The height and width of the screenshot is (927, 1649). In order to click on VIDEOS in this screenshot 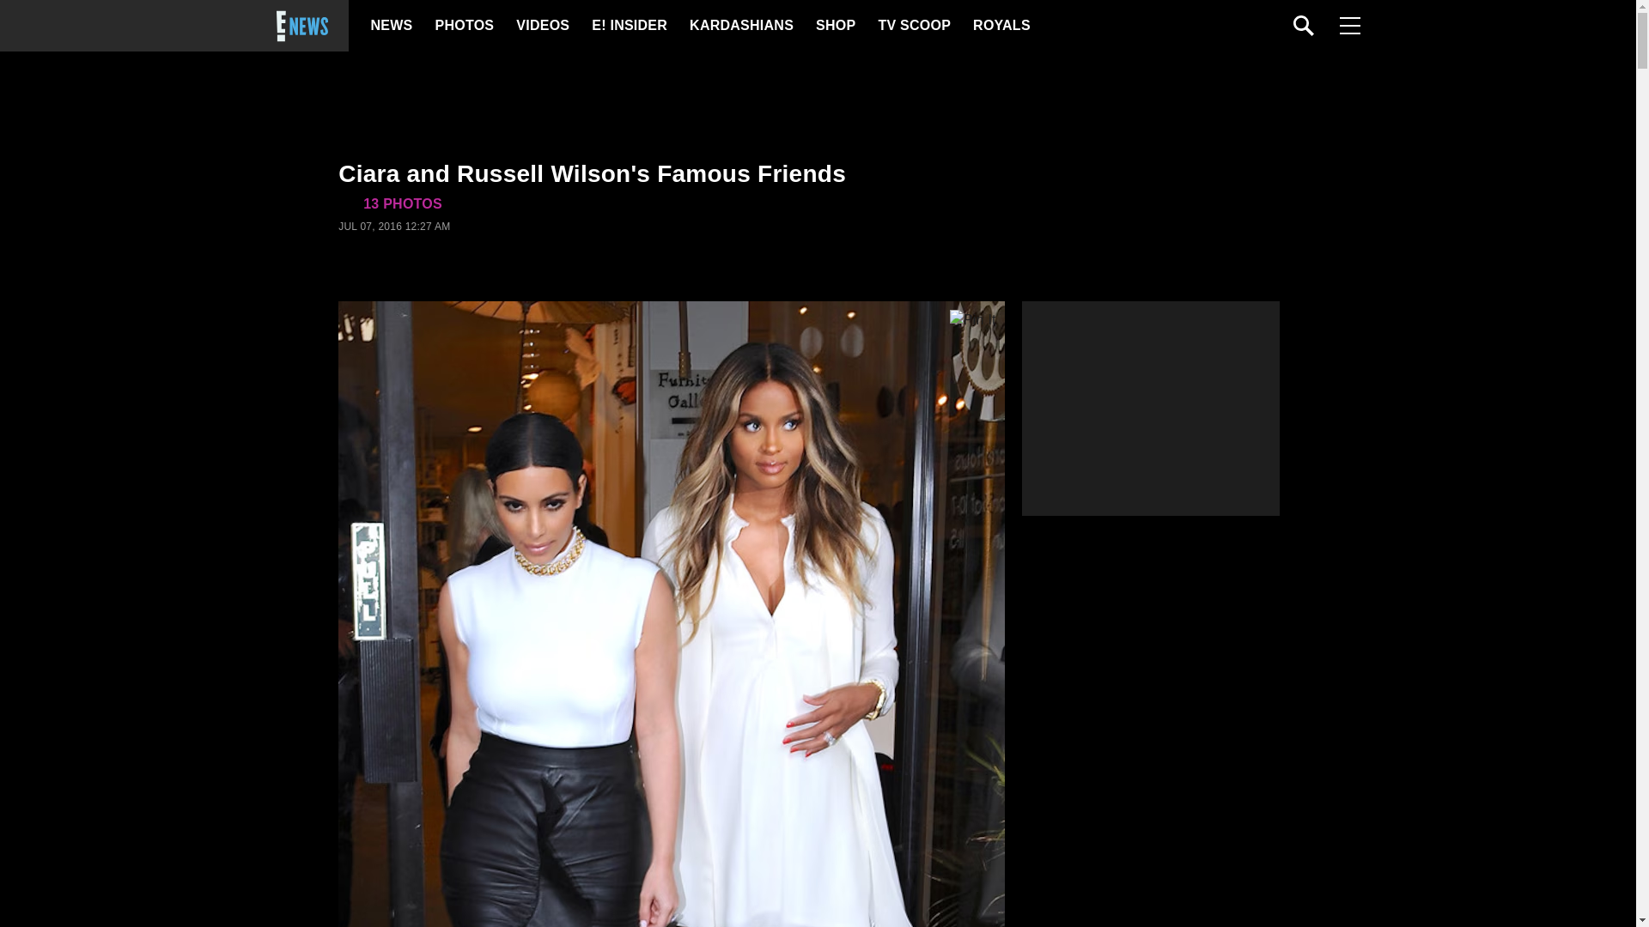, I will do `click(541, 26)`.